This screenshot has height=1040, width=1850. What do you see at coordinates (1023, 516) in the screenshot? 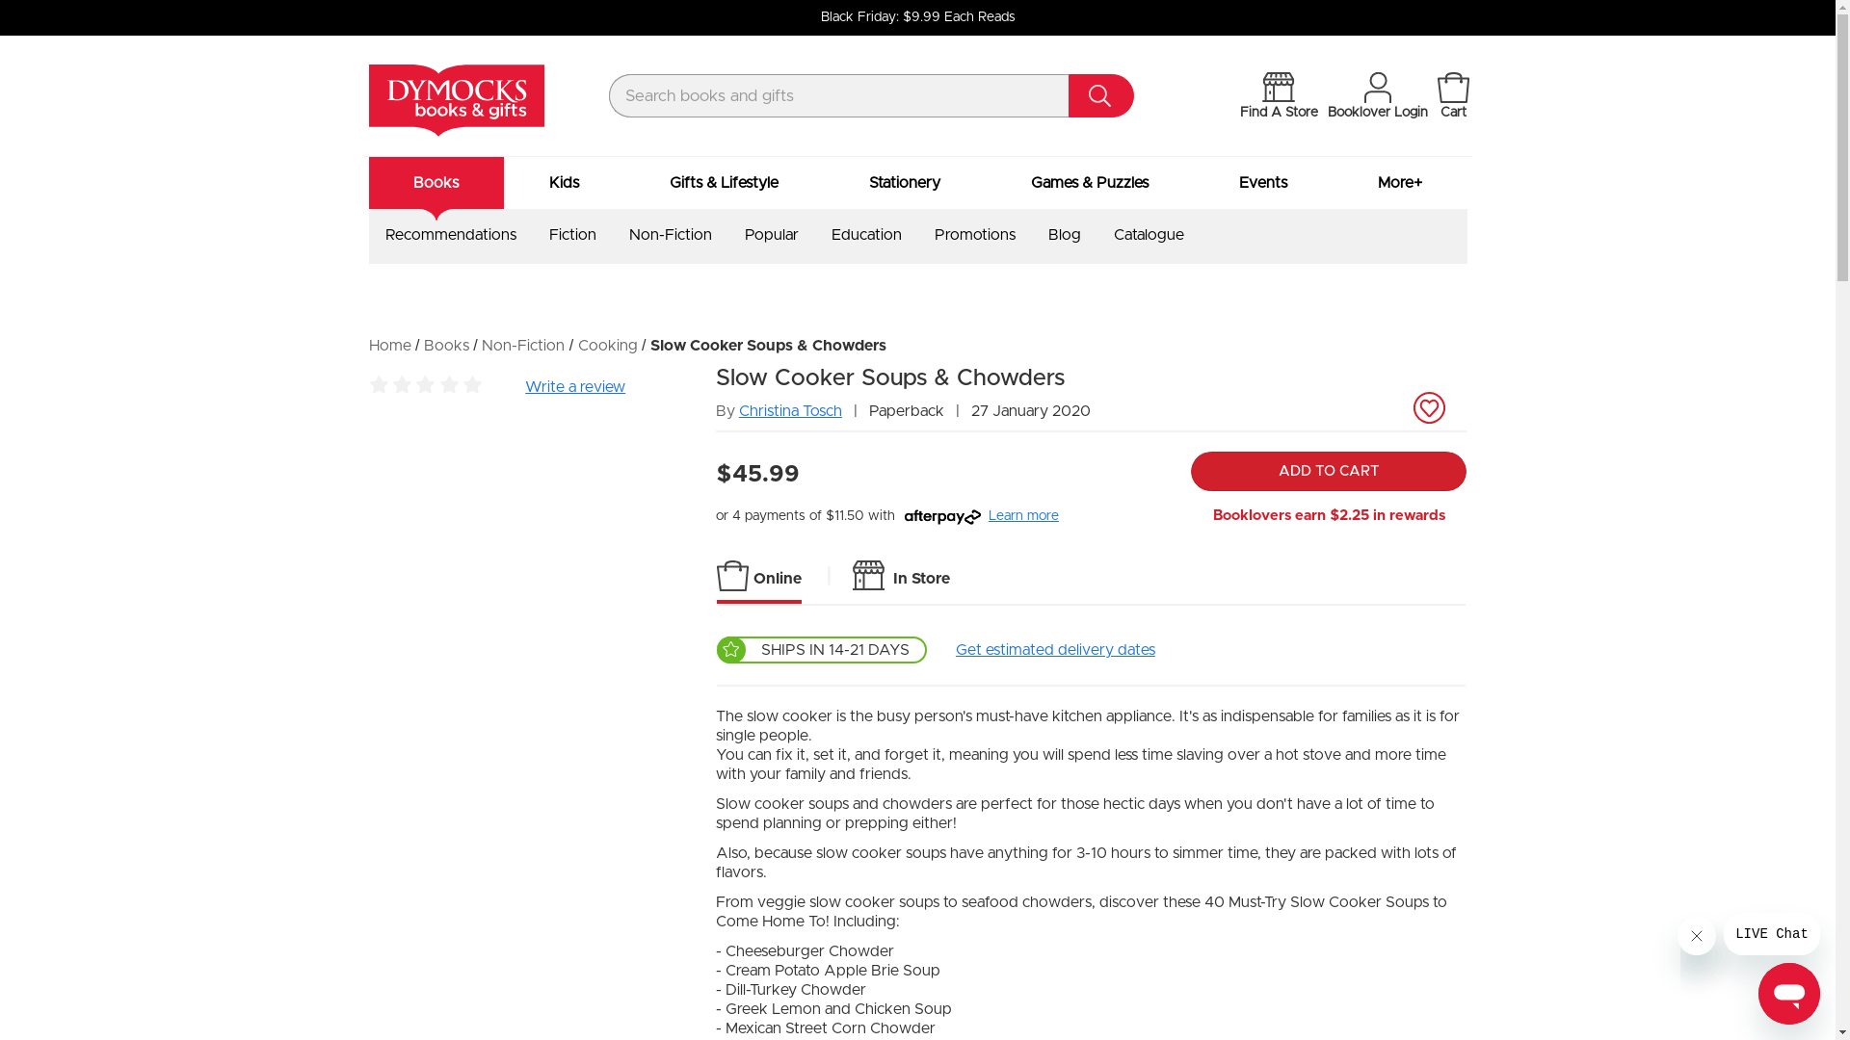
I see `Learn more` at bounding box center [1023, 516].